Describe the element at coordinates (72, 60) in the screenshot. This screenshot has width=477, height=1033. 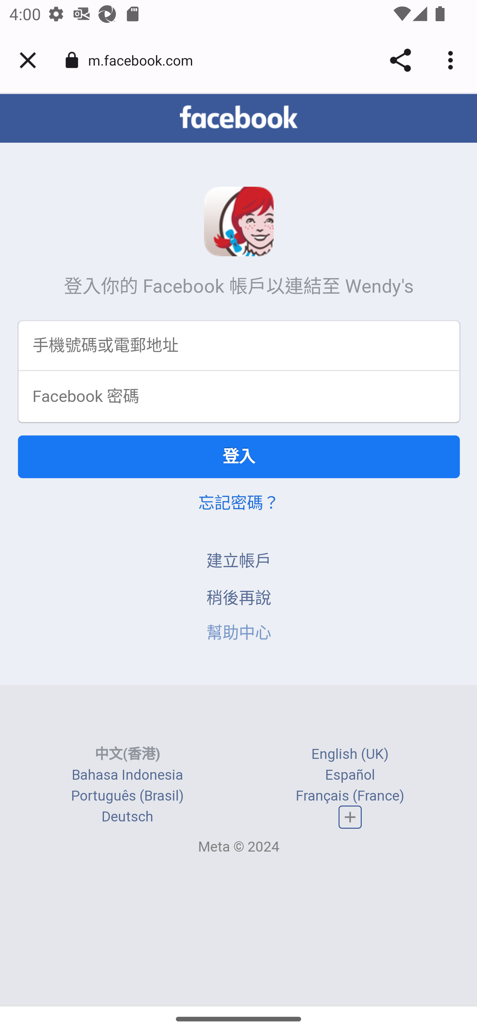
I see `Connection is secure` at that location.